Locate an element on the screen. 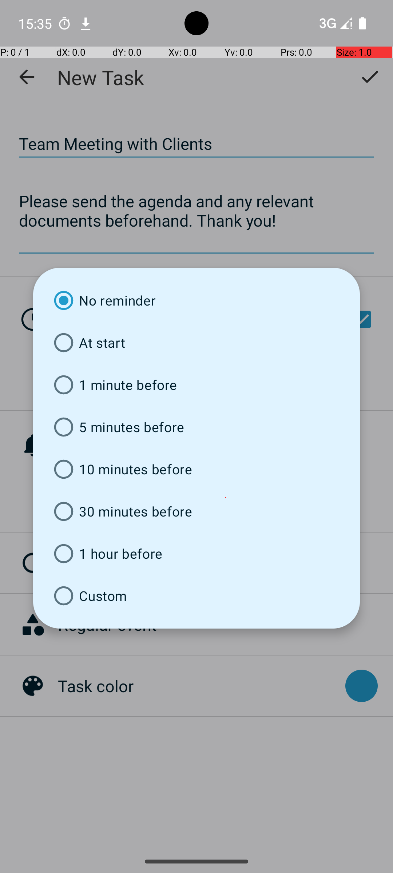 Image resolution: width=393 pixels, height=873 pixels. 5 minutes before is located at coordinates (196, 427).